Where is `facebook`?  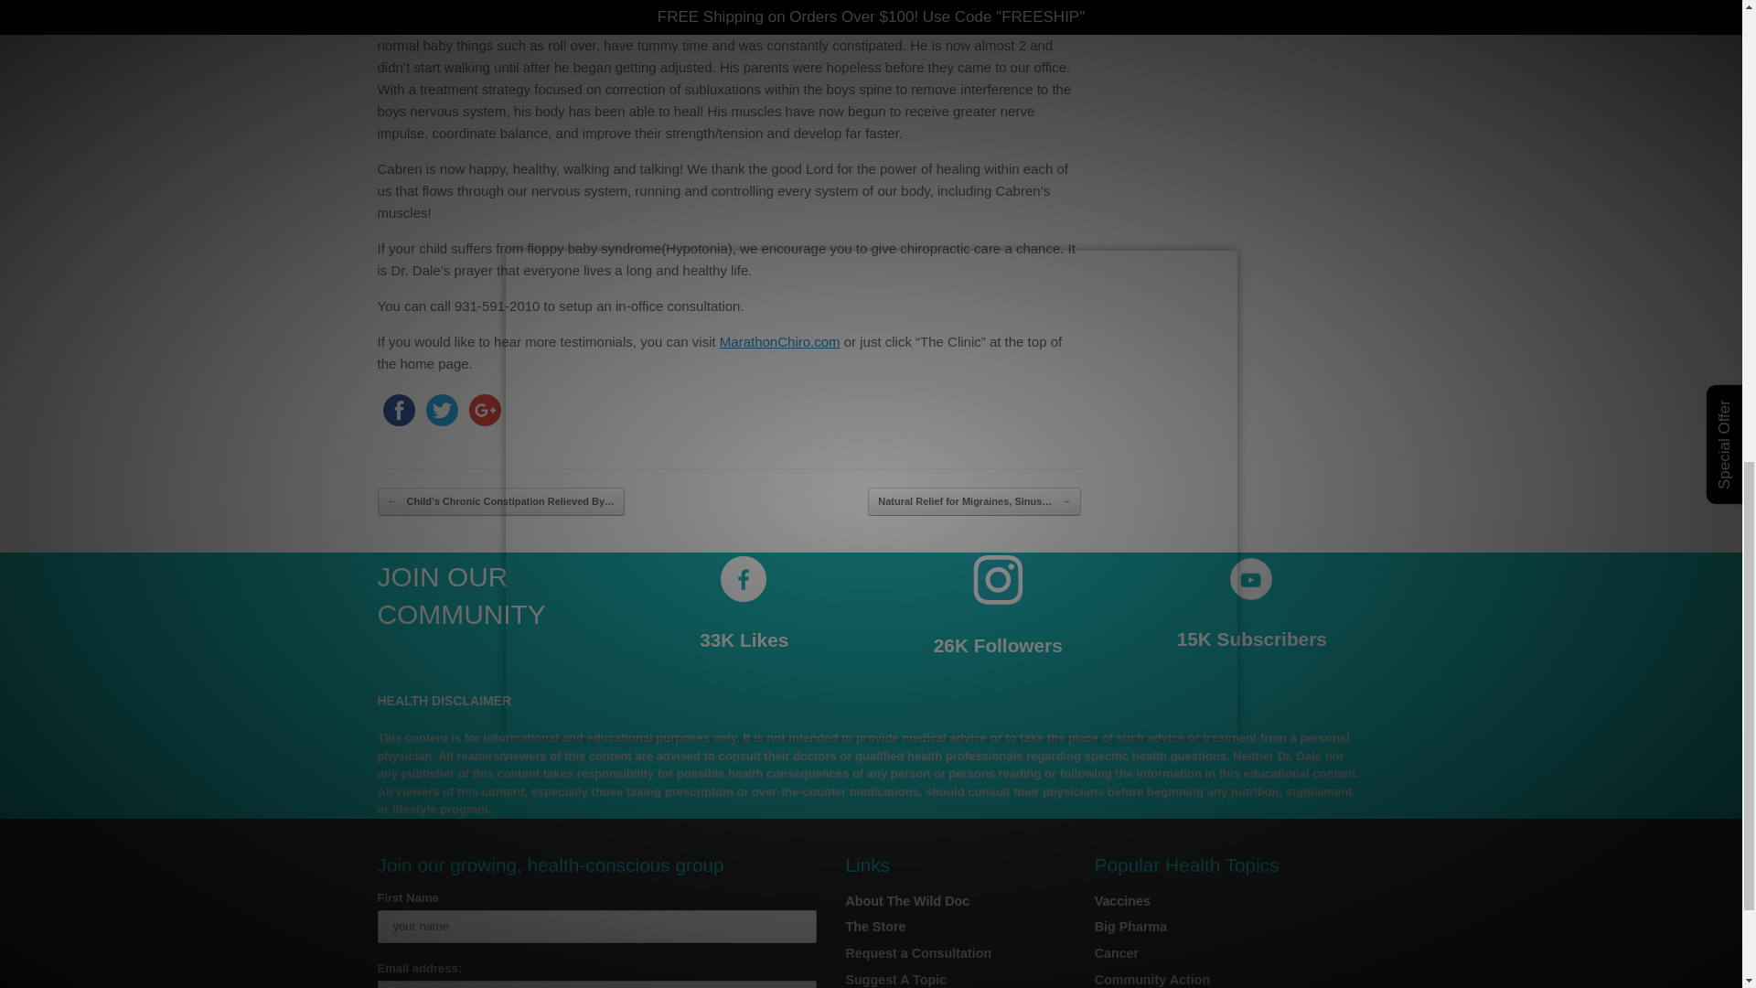
facebook is located at coordinates (398, 410).